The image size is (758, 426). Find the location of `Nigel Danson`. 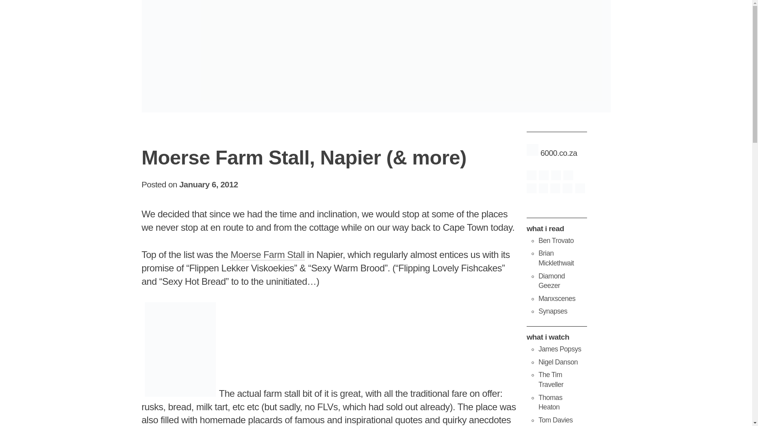

Nigel Danson is located at coordinates (558, 362).